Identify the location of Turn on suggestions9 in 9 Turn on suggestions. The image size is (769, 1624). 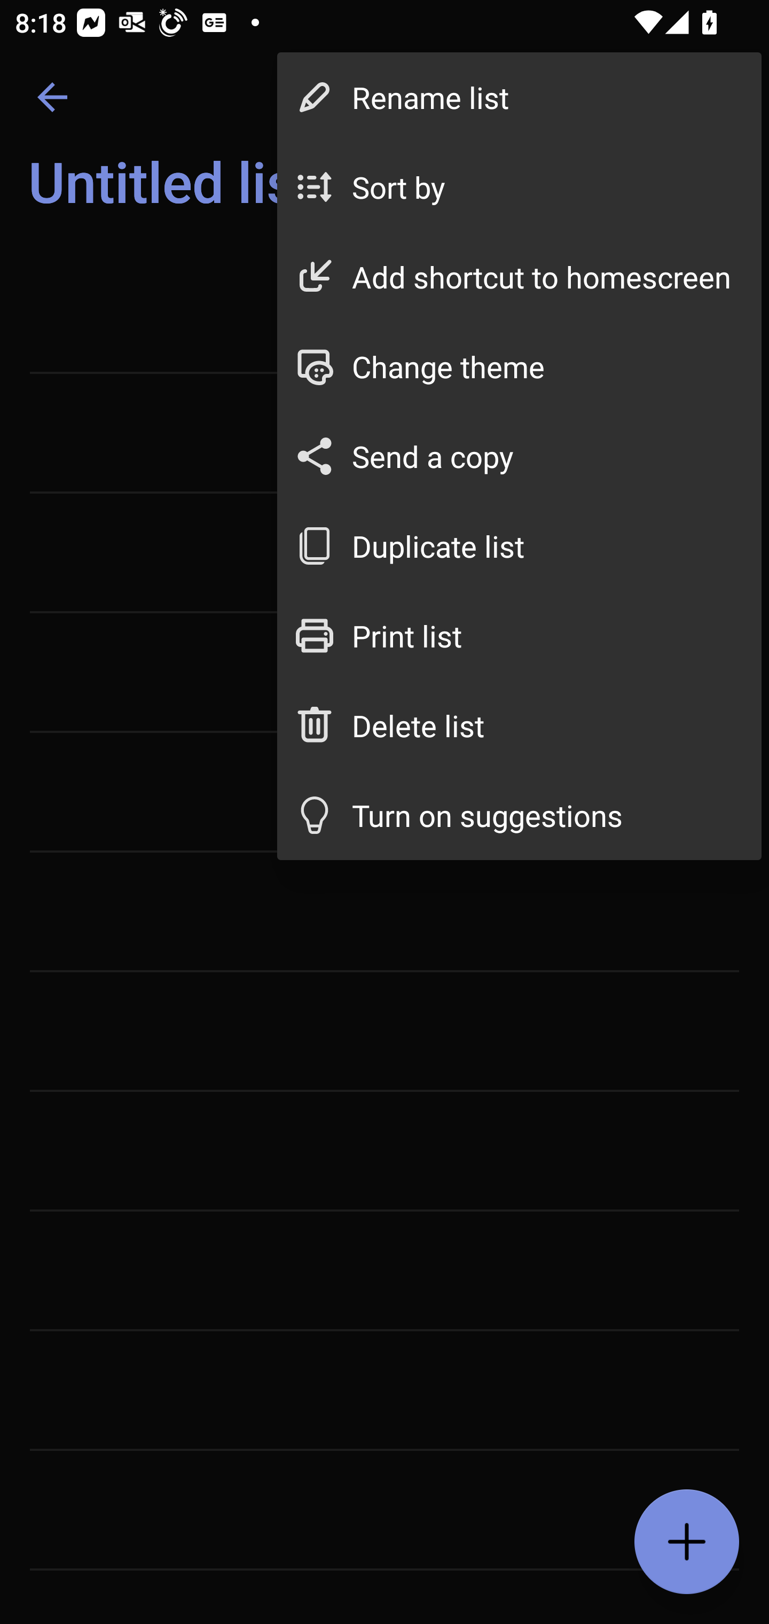
(519, 815).